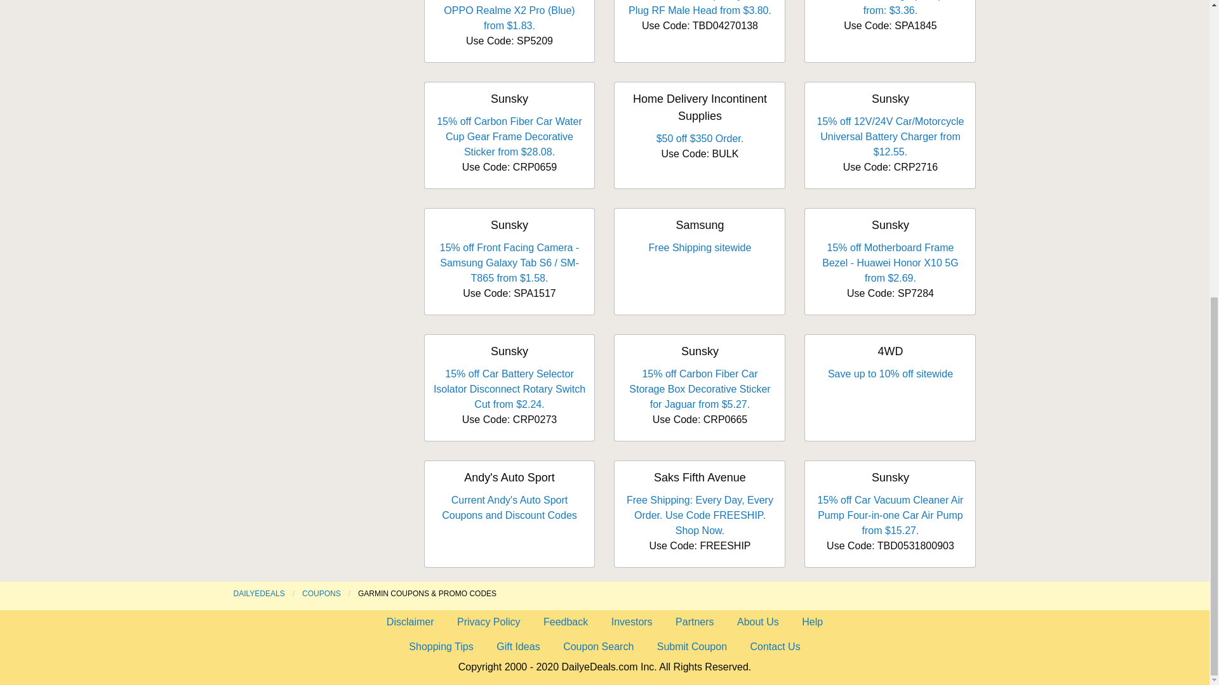 This screenshot has height=685, width=1219. Describe the element at coordinates (700, 477) in the screenshot. I see `Saks Fifth Avenue` at that location.